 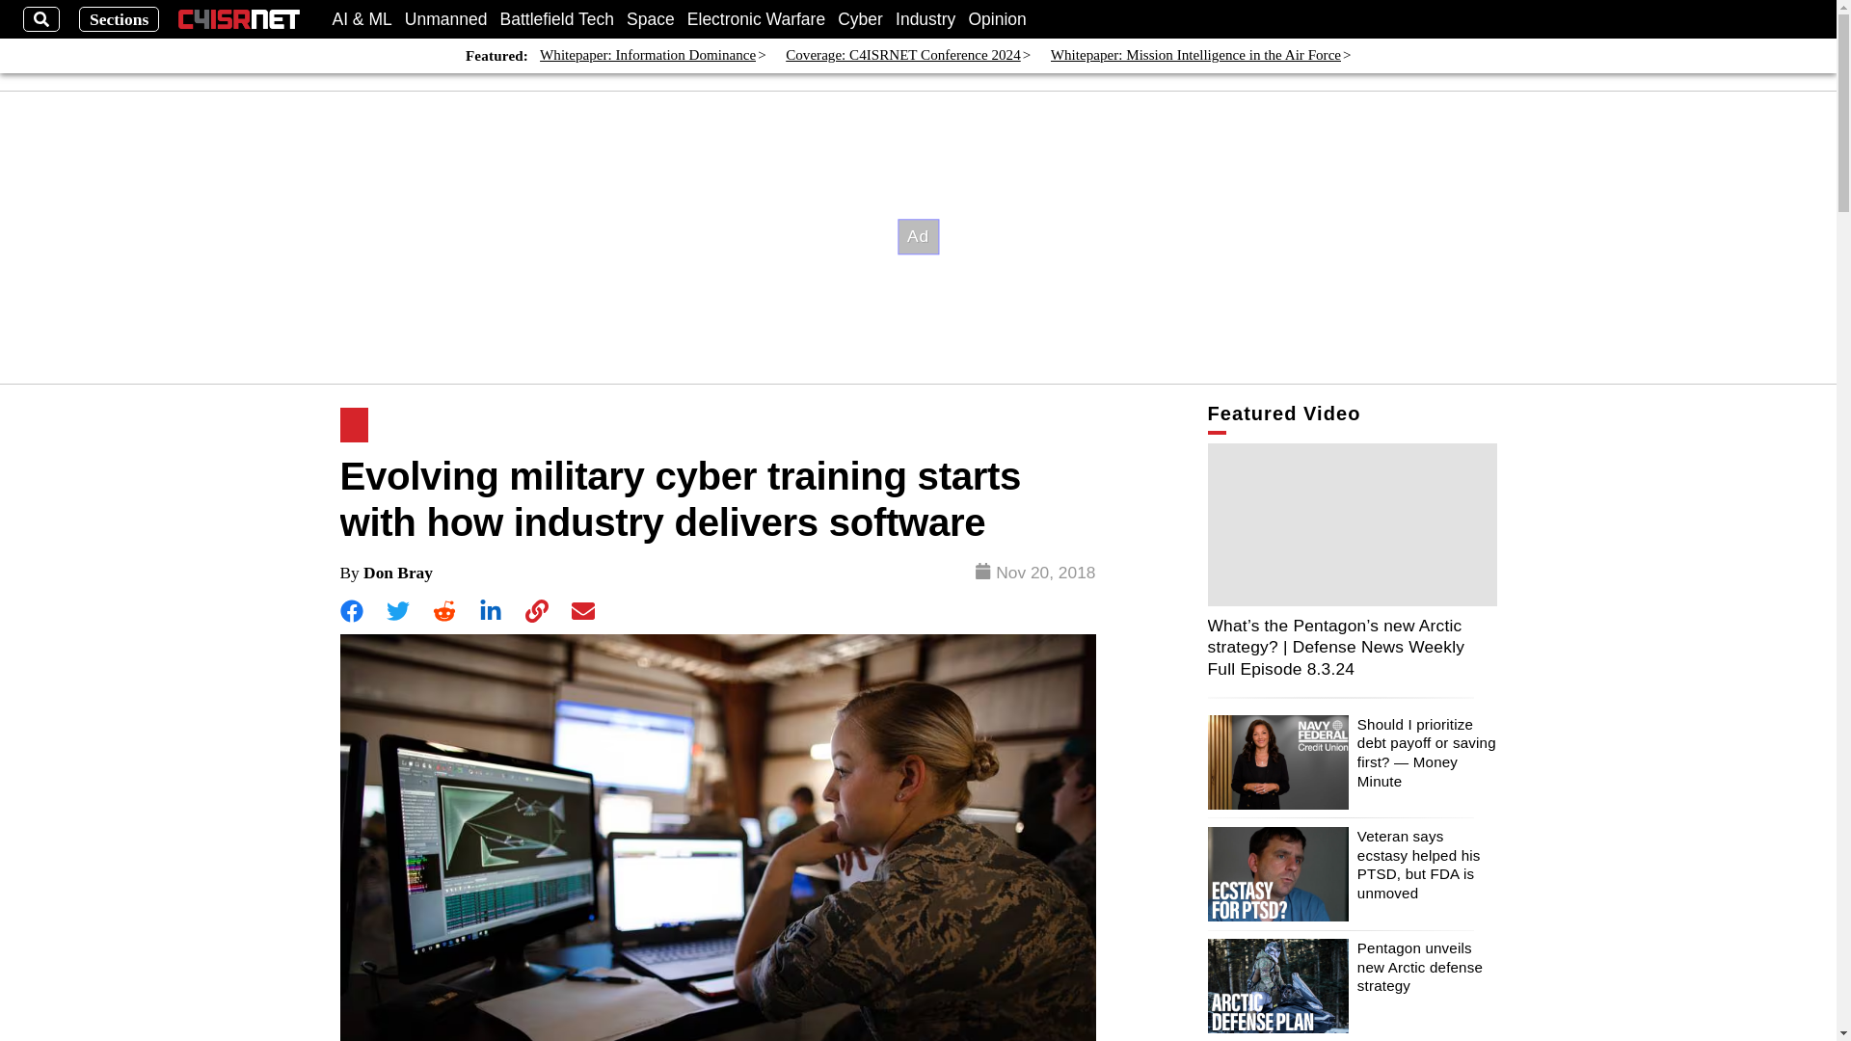 What do you see at coordinates (925, 19) in the screenshot?
I see `Industry` at bounding box center [925, 19].